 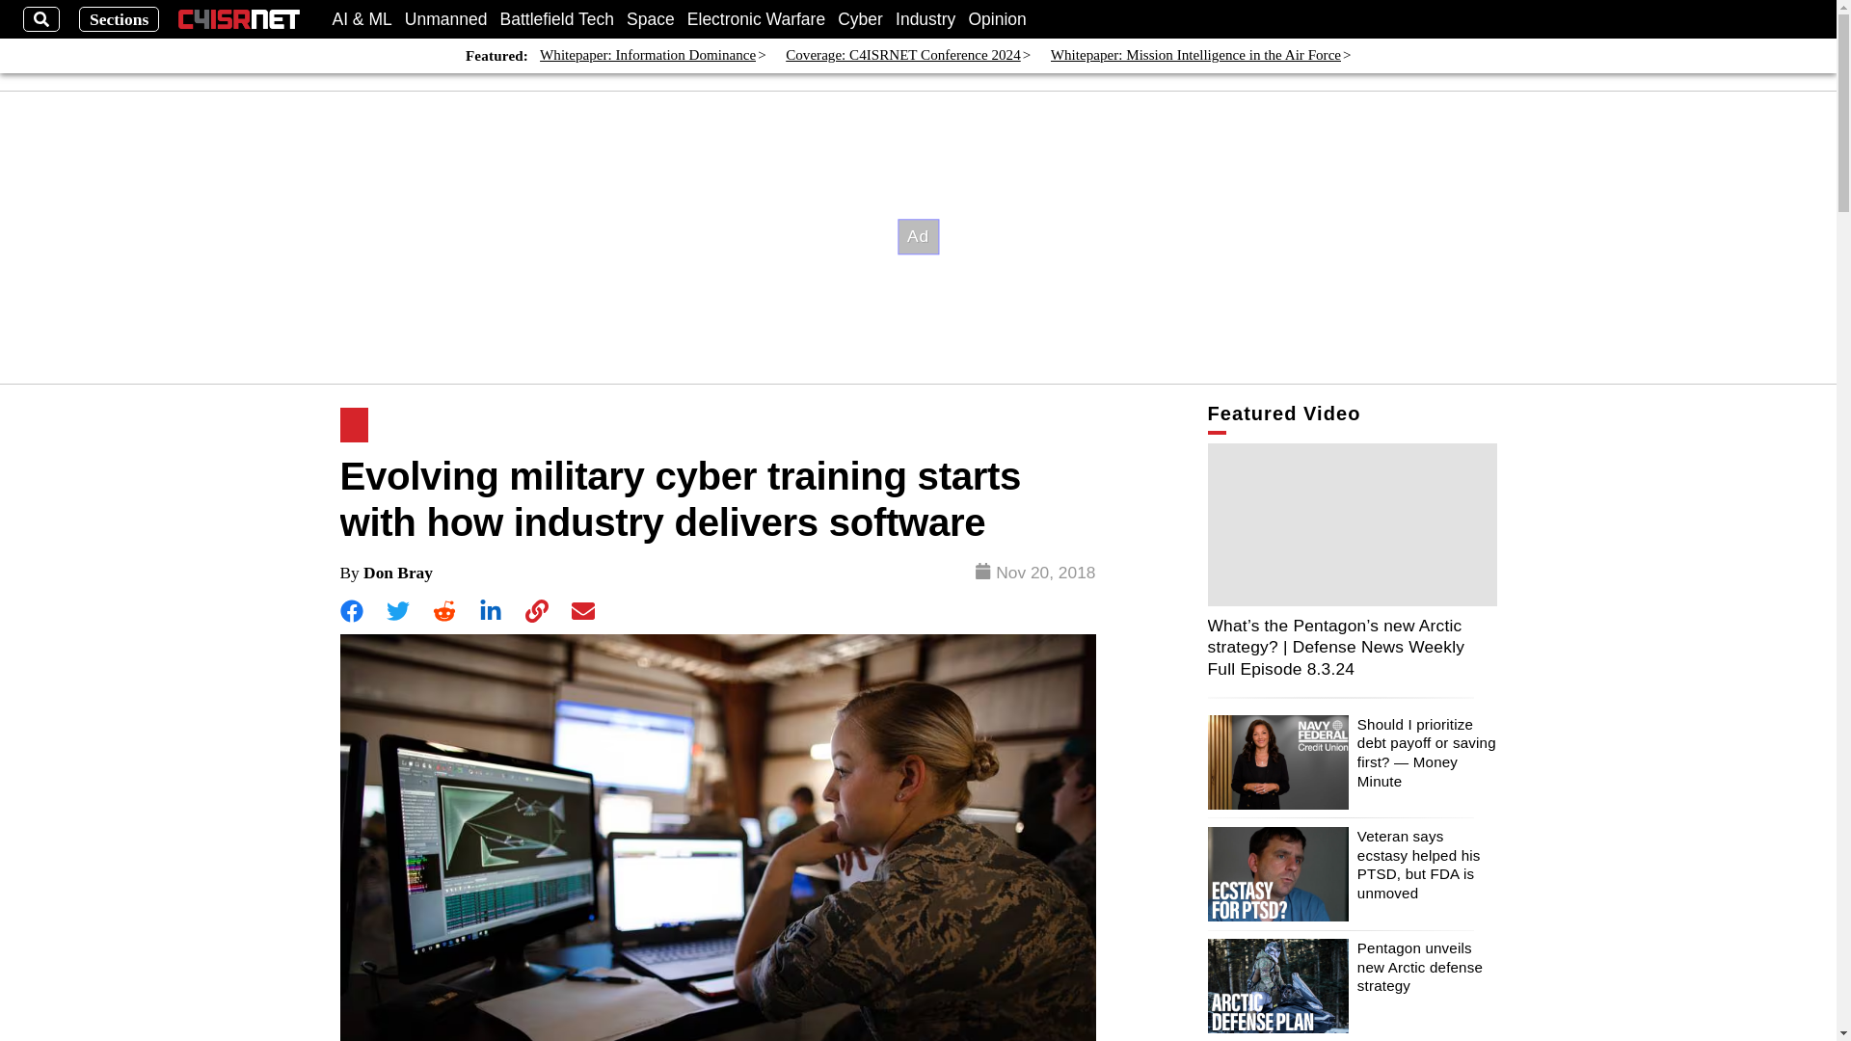 What do you see at coordinates (925, 19) in the screenshot?
I see `Industry` at bounding box center [925, 19].